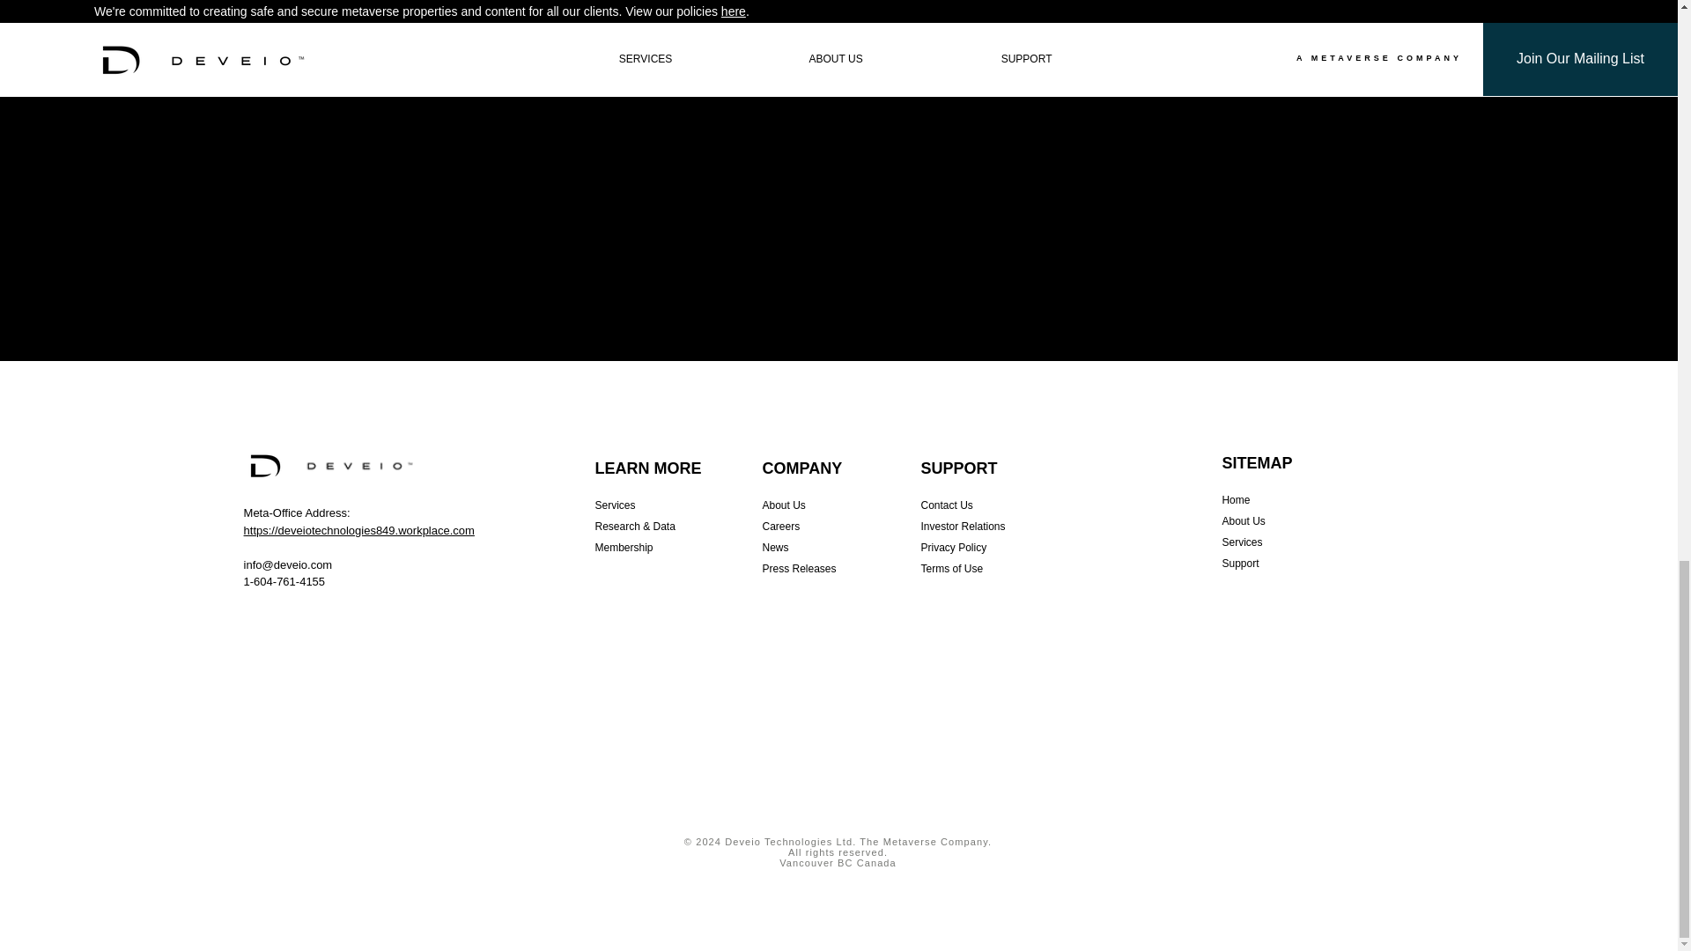 The image size is (1691, 951). I want to click on Press Releases, so click(800, 569).